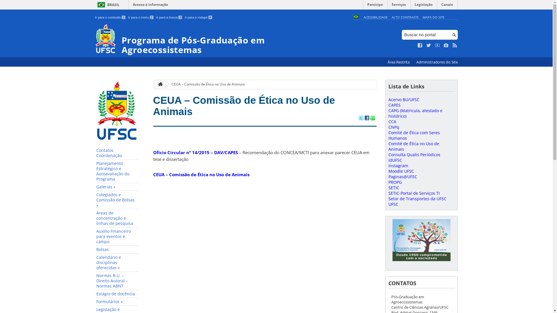 The image size is (557, 313). I want to click on CAPES, so click(394, 105).